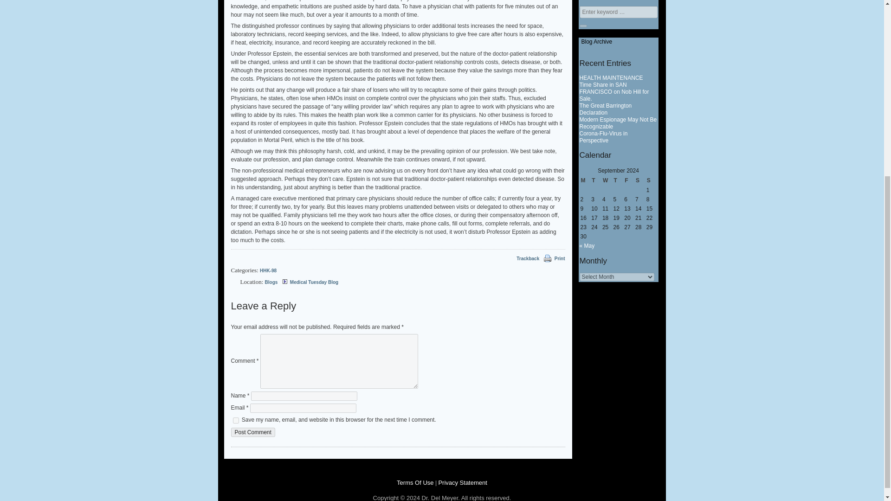 This screenshot has width=891, height=501. I want to click on Thursday, so click(619, 180).